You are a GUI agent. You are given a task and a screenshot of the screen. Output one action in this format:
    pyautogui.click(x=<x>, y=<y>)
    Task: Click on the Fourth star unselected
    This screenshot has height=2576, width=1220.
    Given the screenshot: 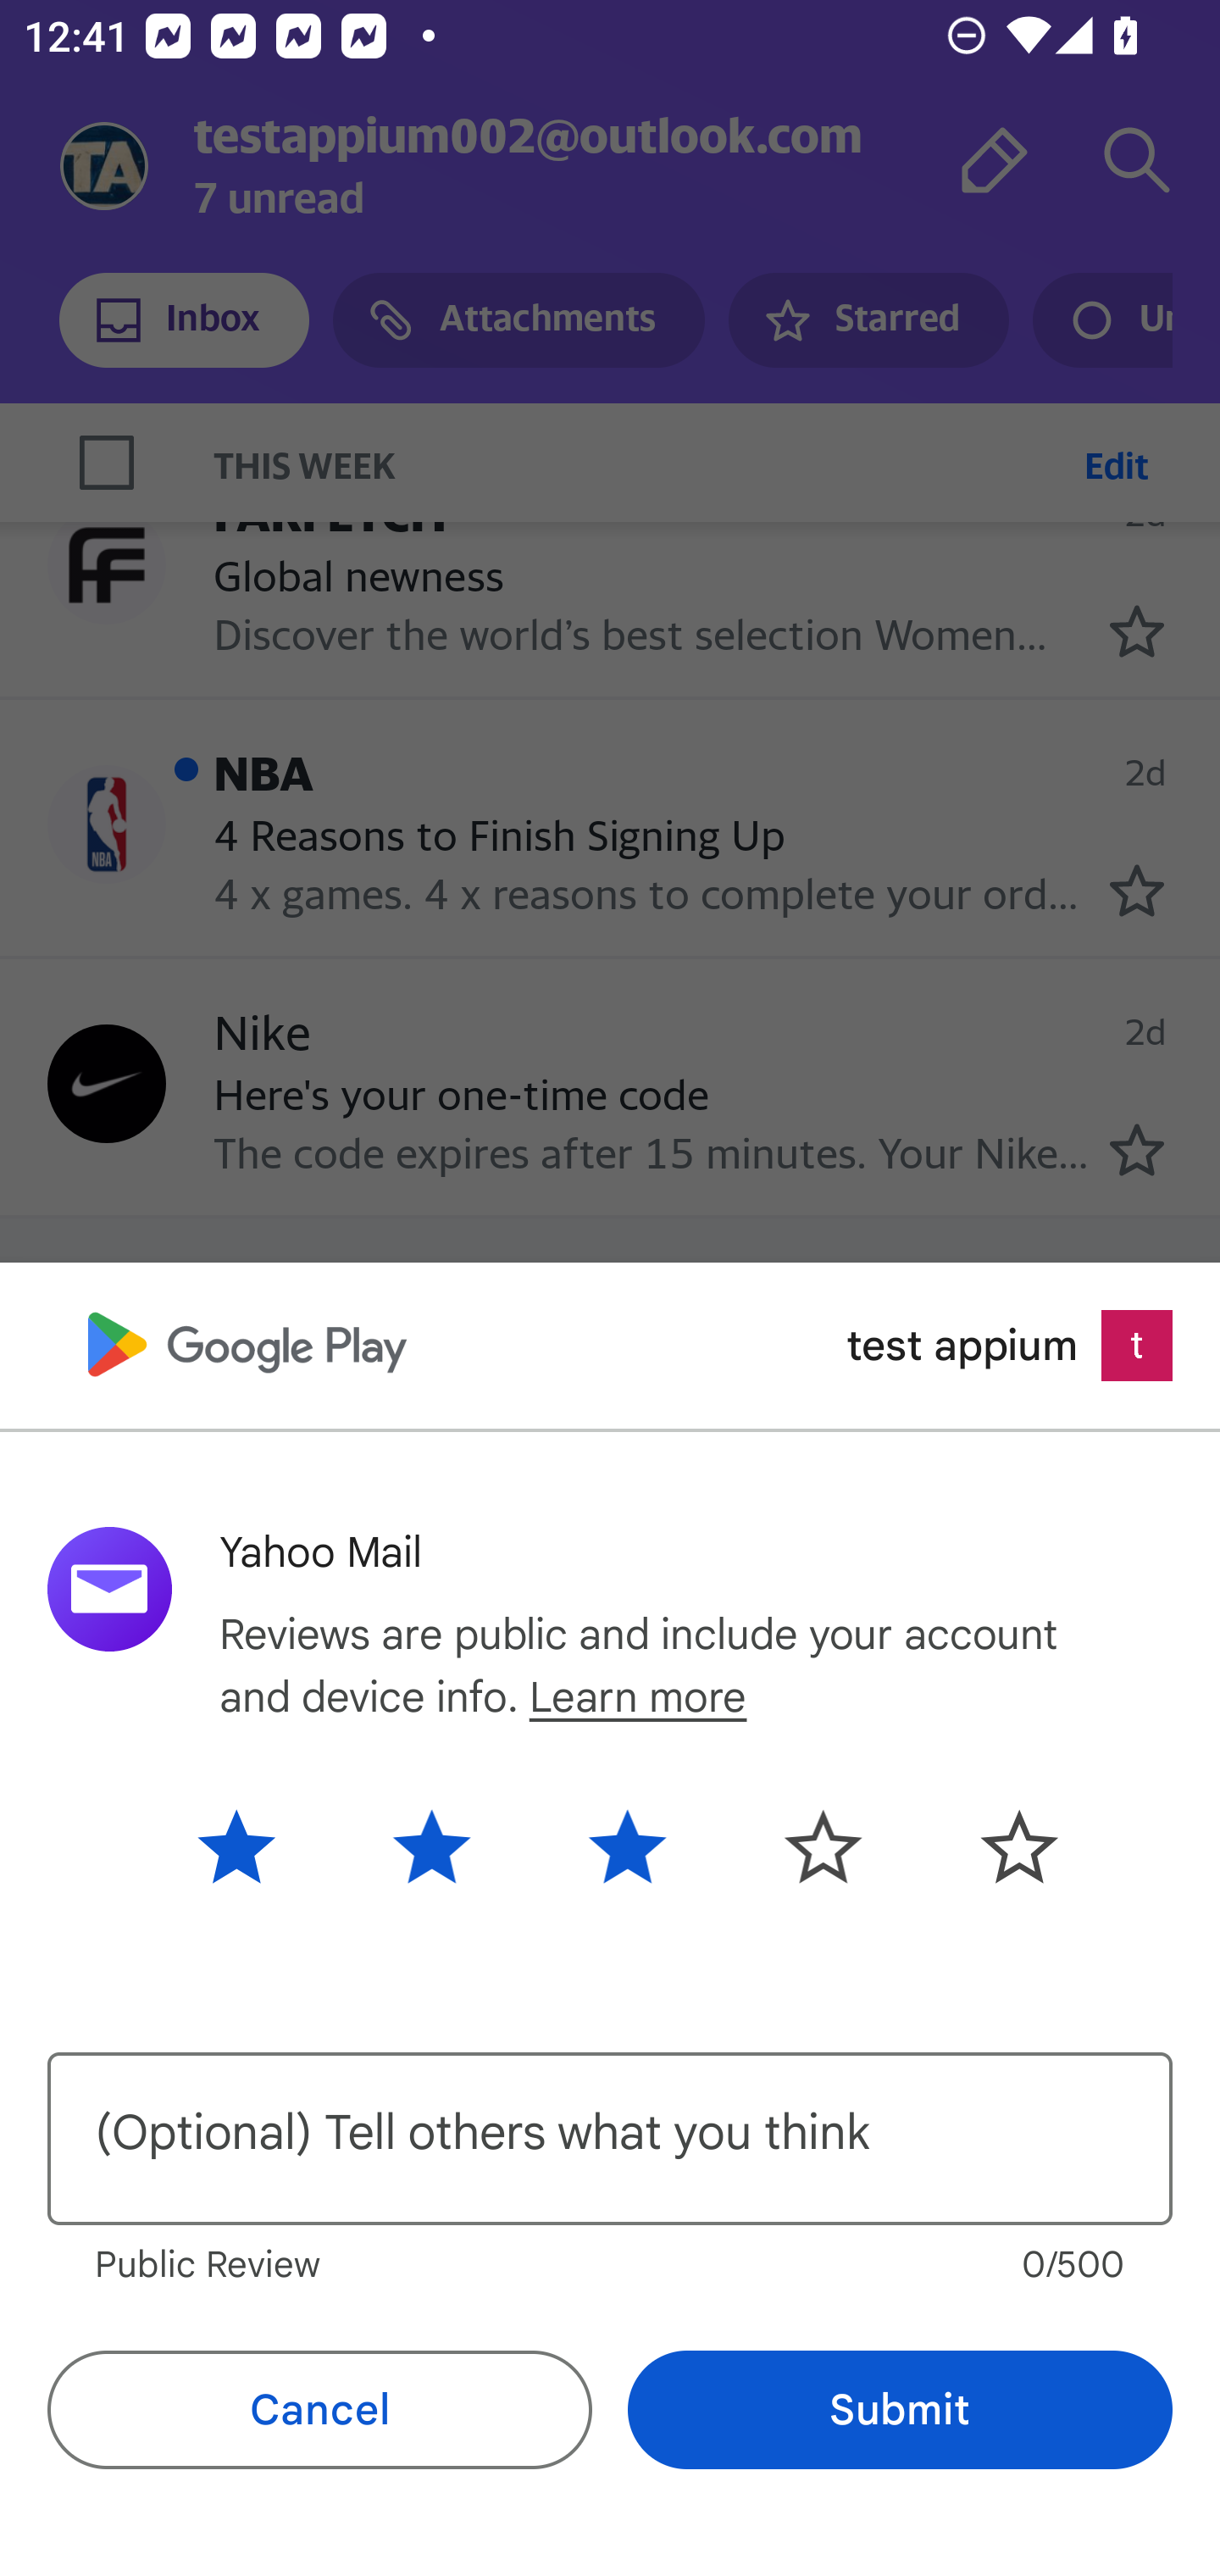 What is the action you would take?
    pyautogui.click(x=823, y=1846)
    